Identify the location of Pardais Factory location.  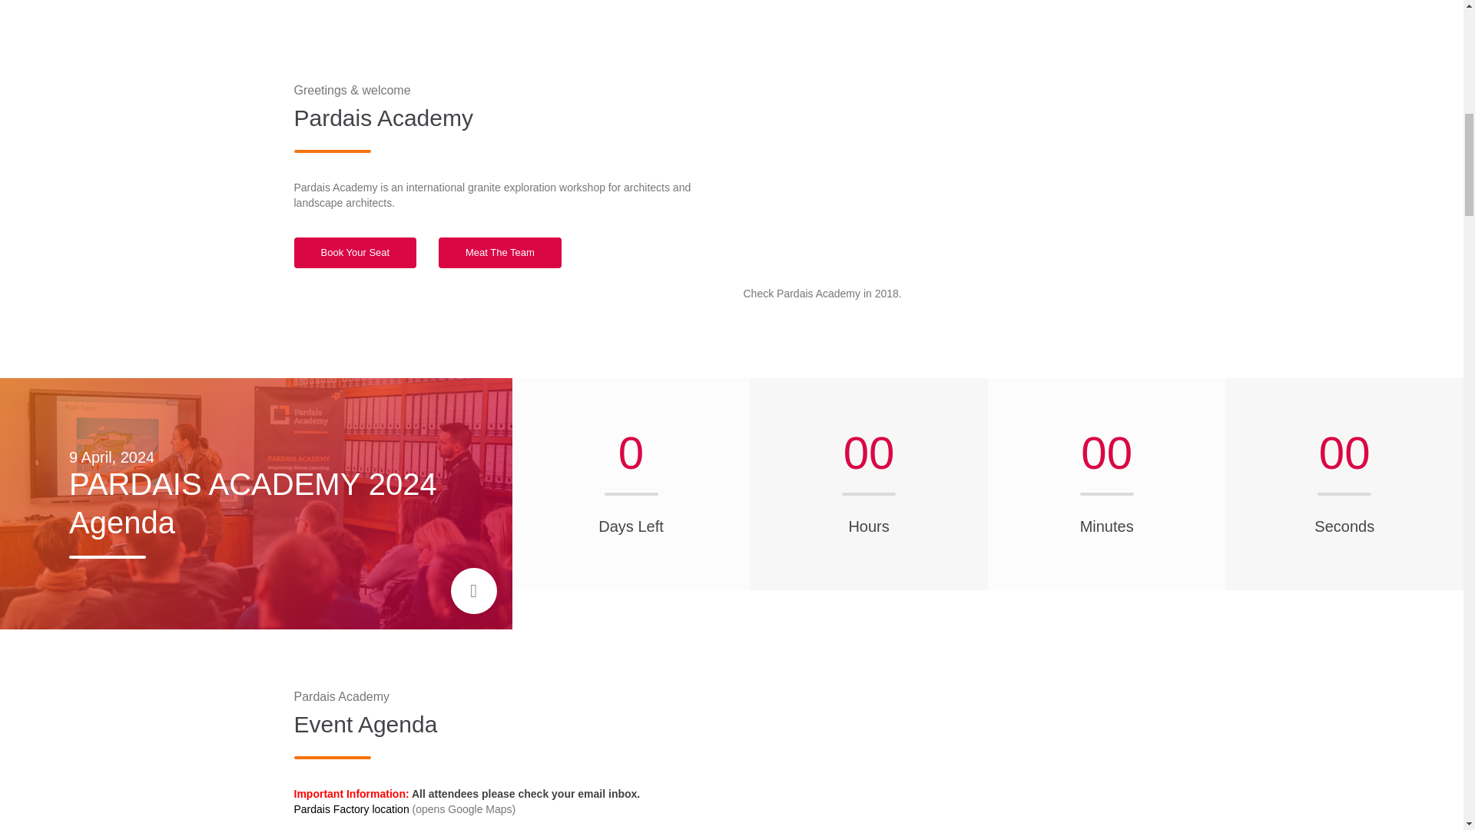
(350, 808).